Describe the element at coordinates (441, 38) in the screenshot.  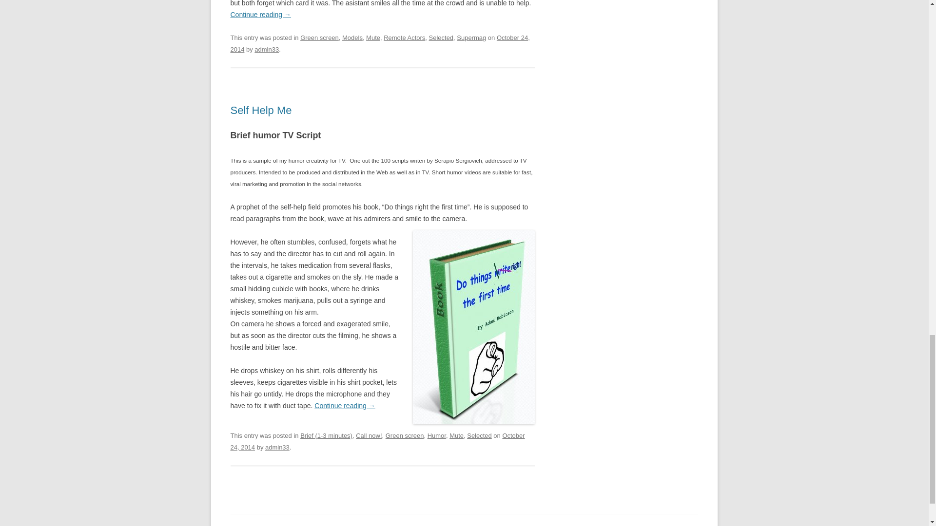
I see `Selected` at that location.